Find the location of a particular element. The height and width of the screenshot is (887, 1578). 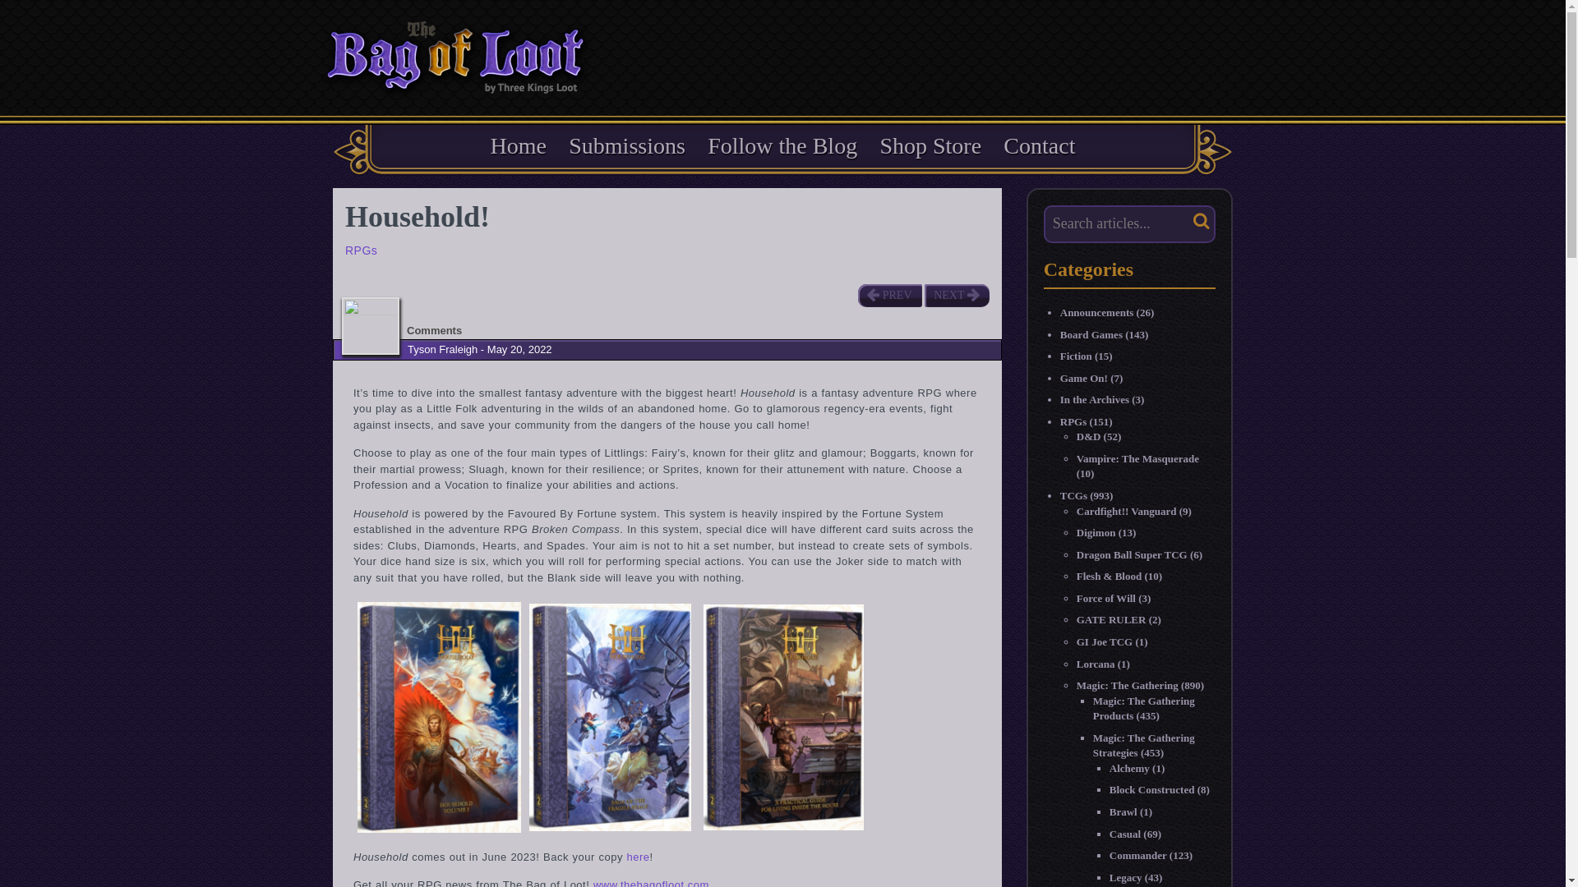

RPGs is located at coordinates (1073, 421).